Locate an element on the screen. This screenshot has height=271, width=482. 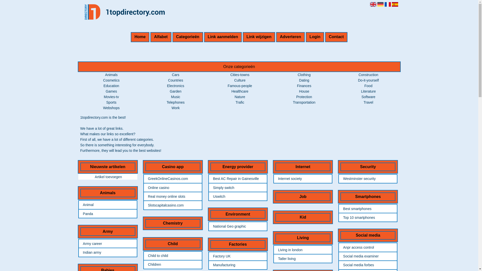
Online casino is located at coordinates (173, 188).